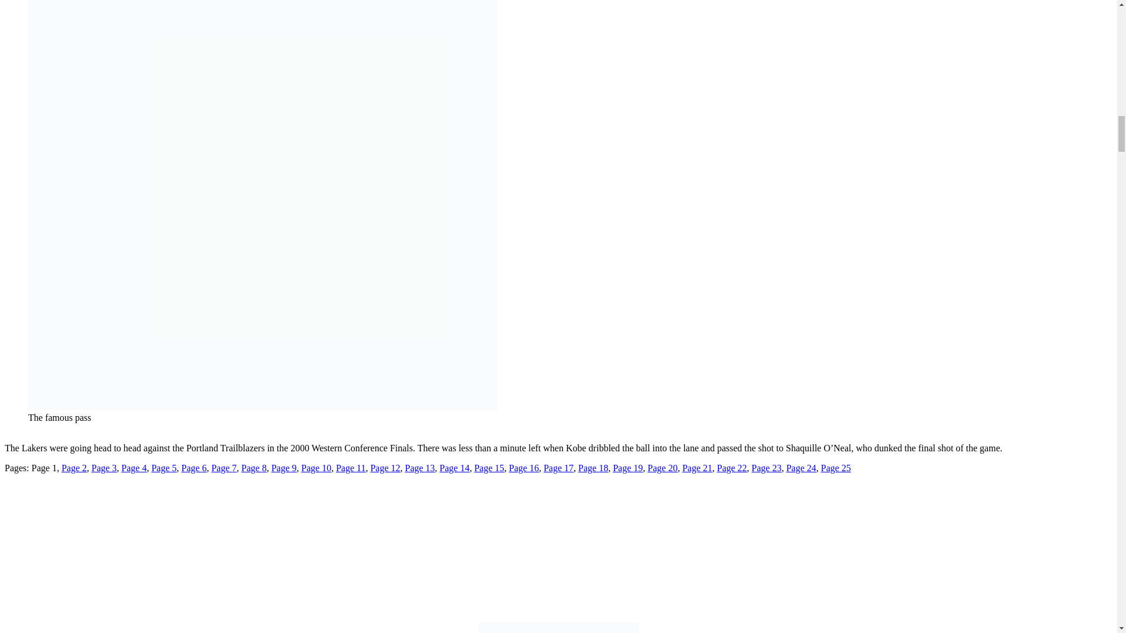  Describe the element at coordinates (801, 468) in the screenshot. I see `Page 24` at that location.